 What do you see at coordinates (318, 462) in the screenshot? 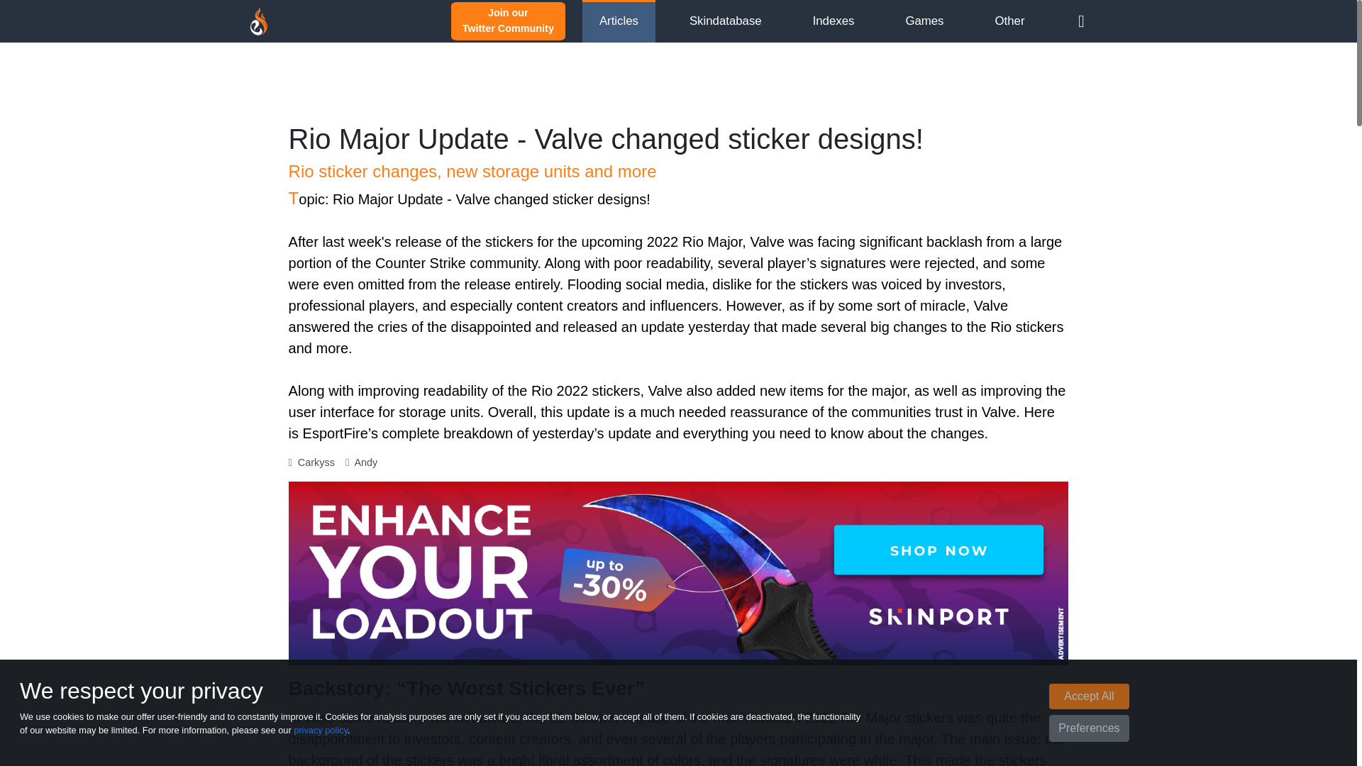
I see `Carkyss` at bounding box center [318, 462].